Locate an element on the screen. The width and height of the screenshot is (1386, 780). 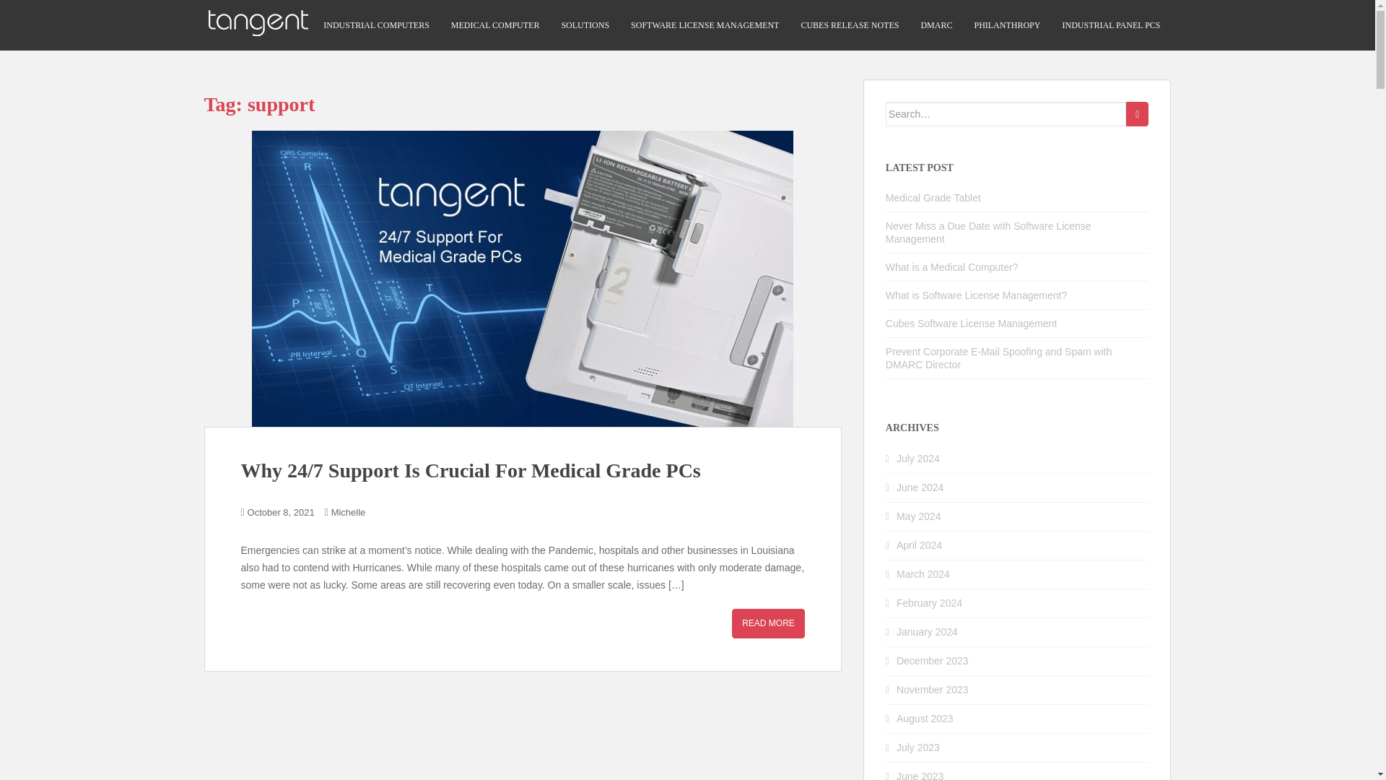
Michelle is located at coordinates (348, 513).